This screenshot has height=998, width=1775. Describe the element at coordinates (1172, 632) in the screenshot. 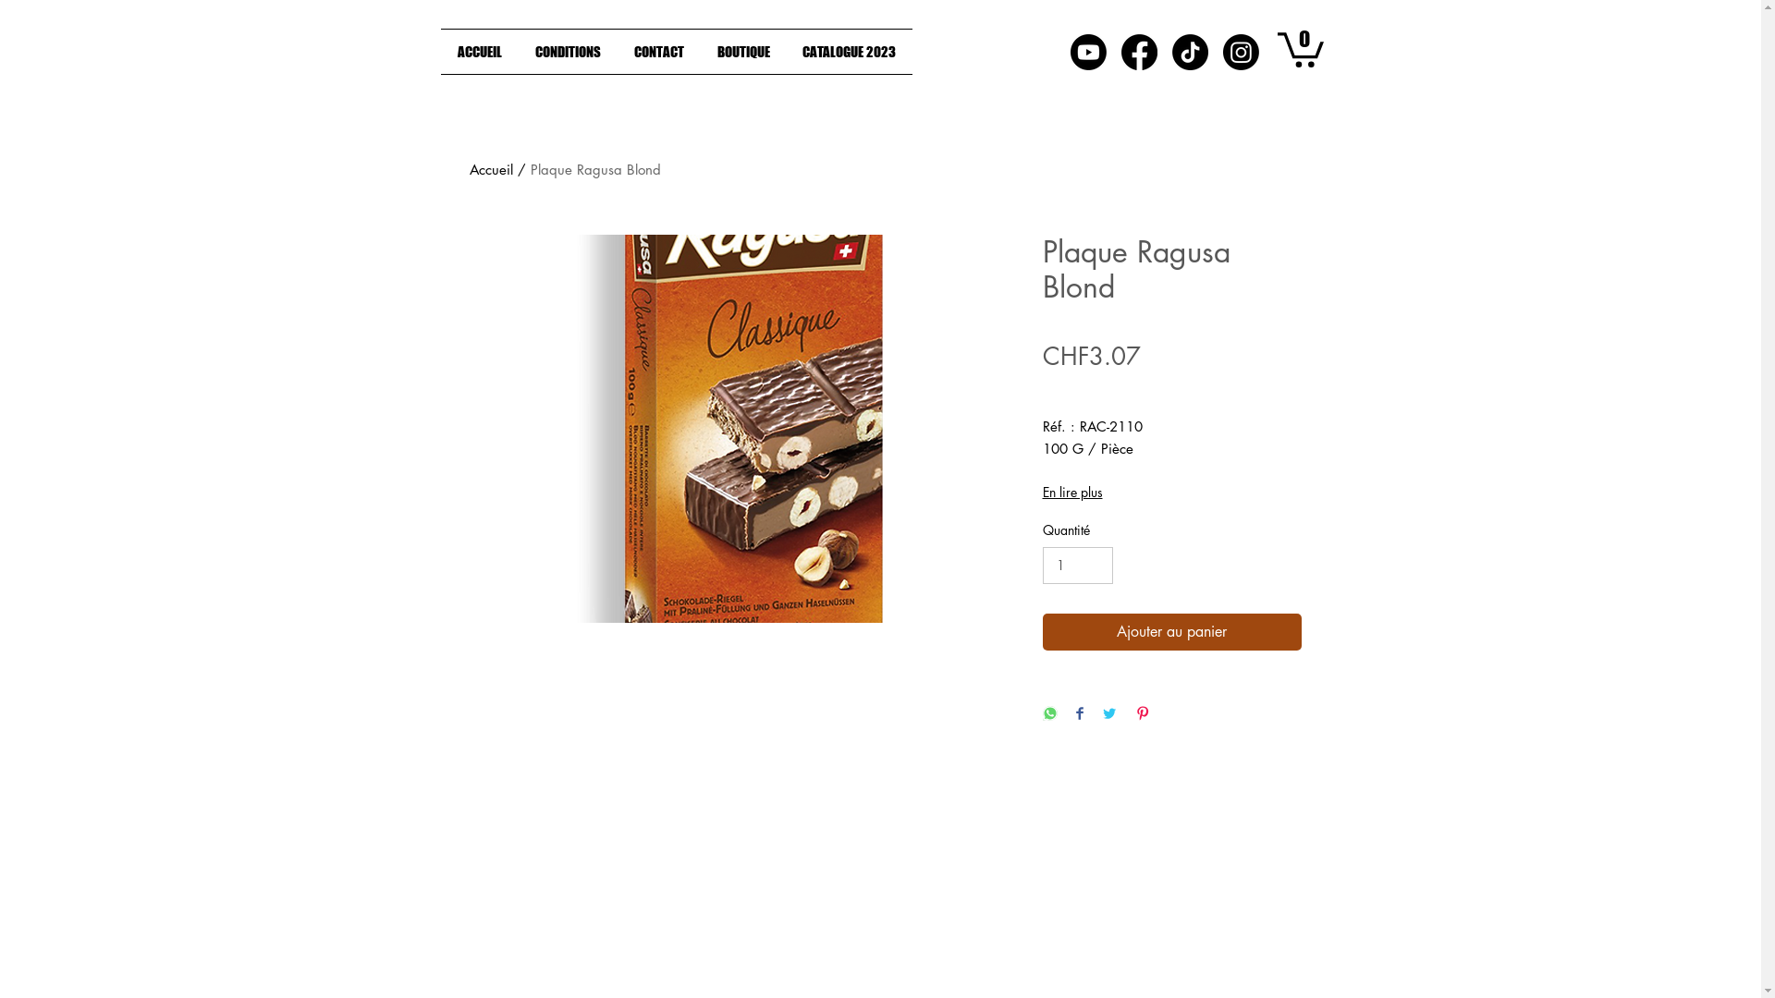

I see `Ajouter au panier` at that location.